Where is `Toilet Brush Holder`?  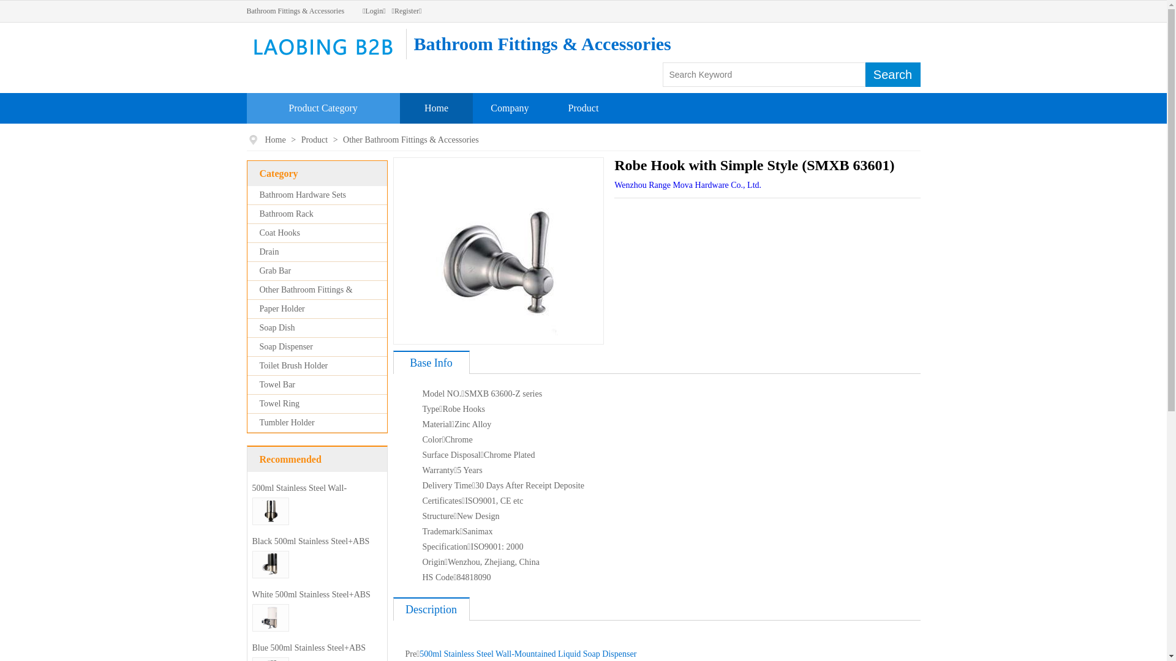 Toilet Brush Holder is located at coordinates (294, 366).